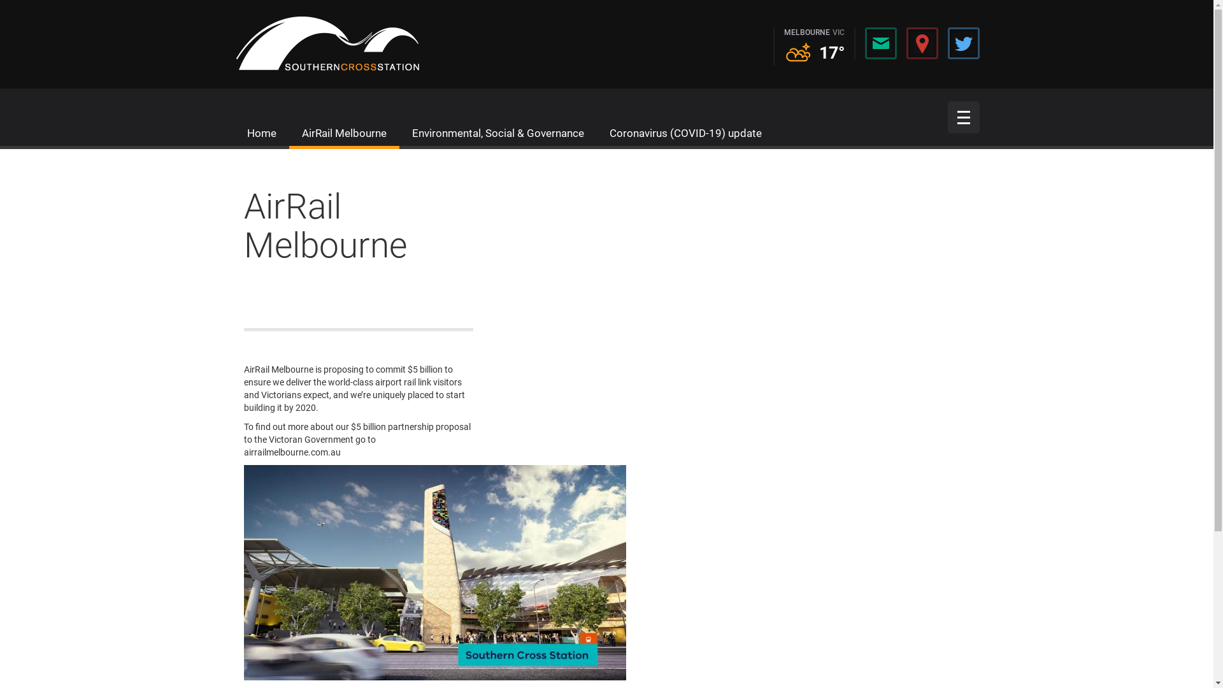 This screenshot has height=688, width=1223. I want to click on Environmental, Social & Governance, so click(497, 133).